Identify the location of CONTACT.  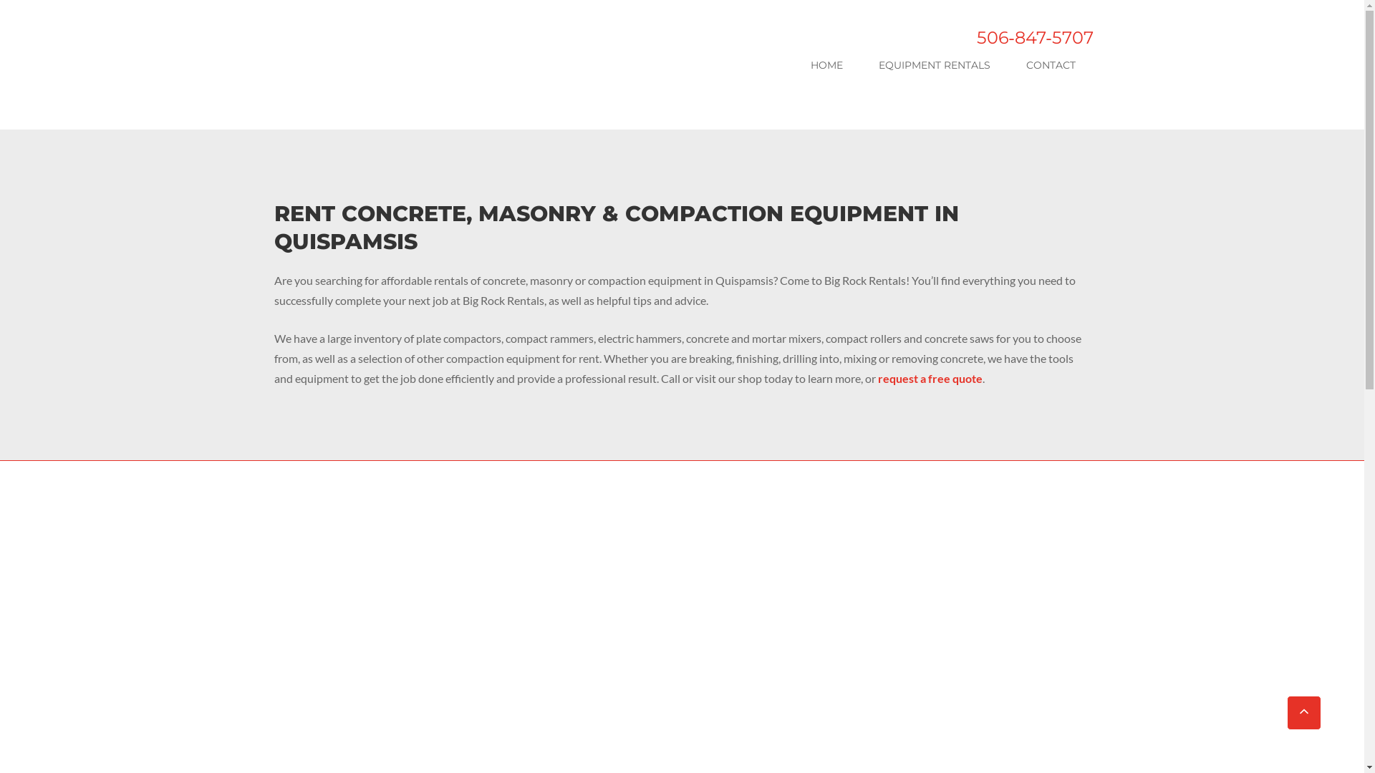
(1051, 67).